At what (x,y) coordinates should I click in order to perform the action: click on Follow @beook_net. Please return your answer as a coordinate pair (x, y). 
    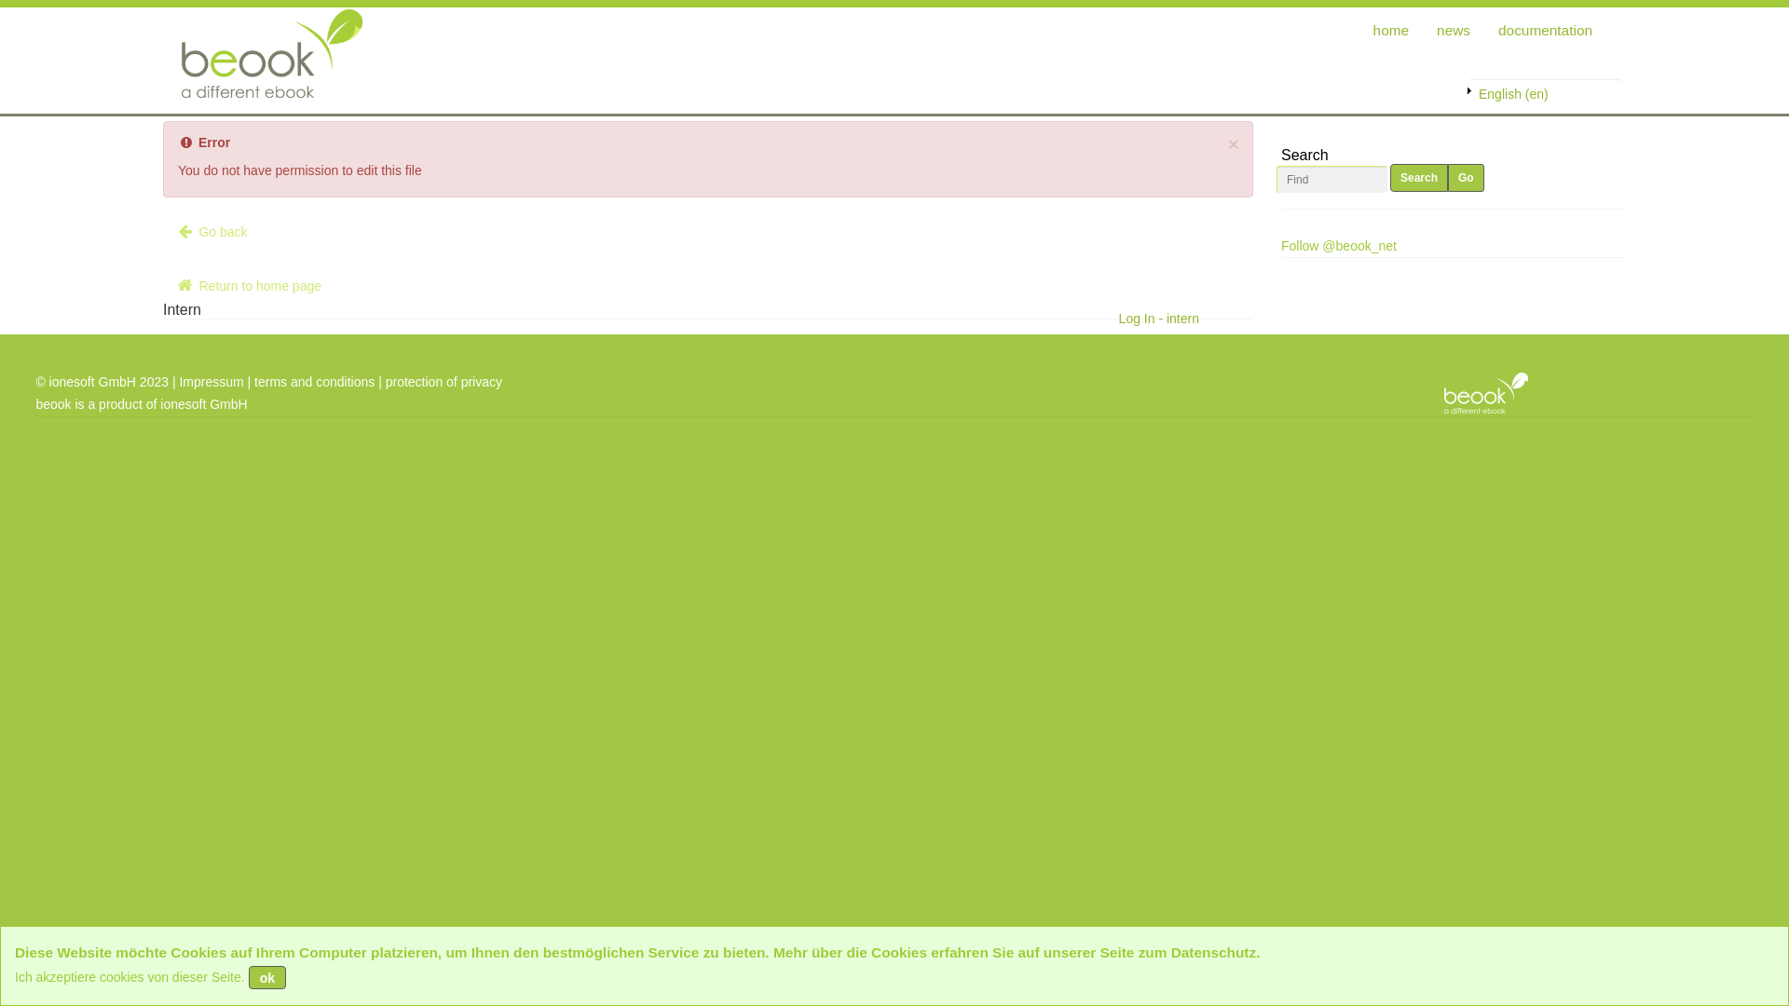
    Looking at the image, I should click on (1339, 246).